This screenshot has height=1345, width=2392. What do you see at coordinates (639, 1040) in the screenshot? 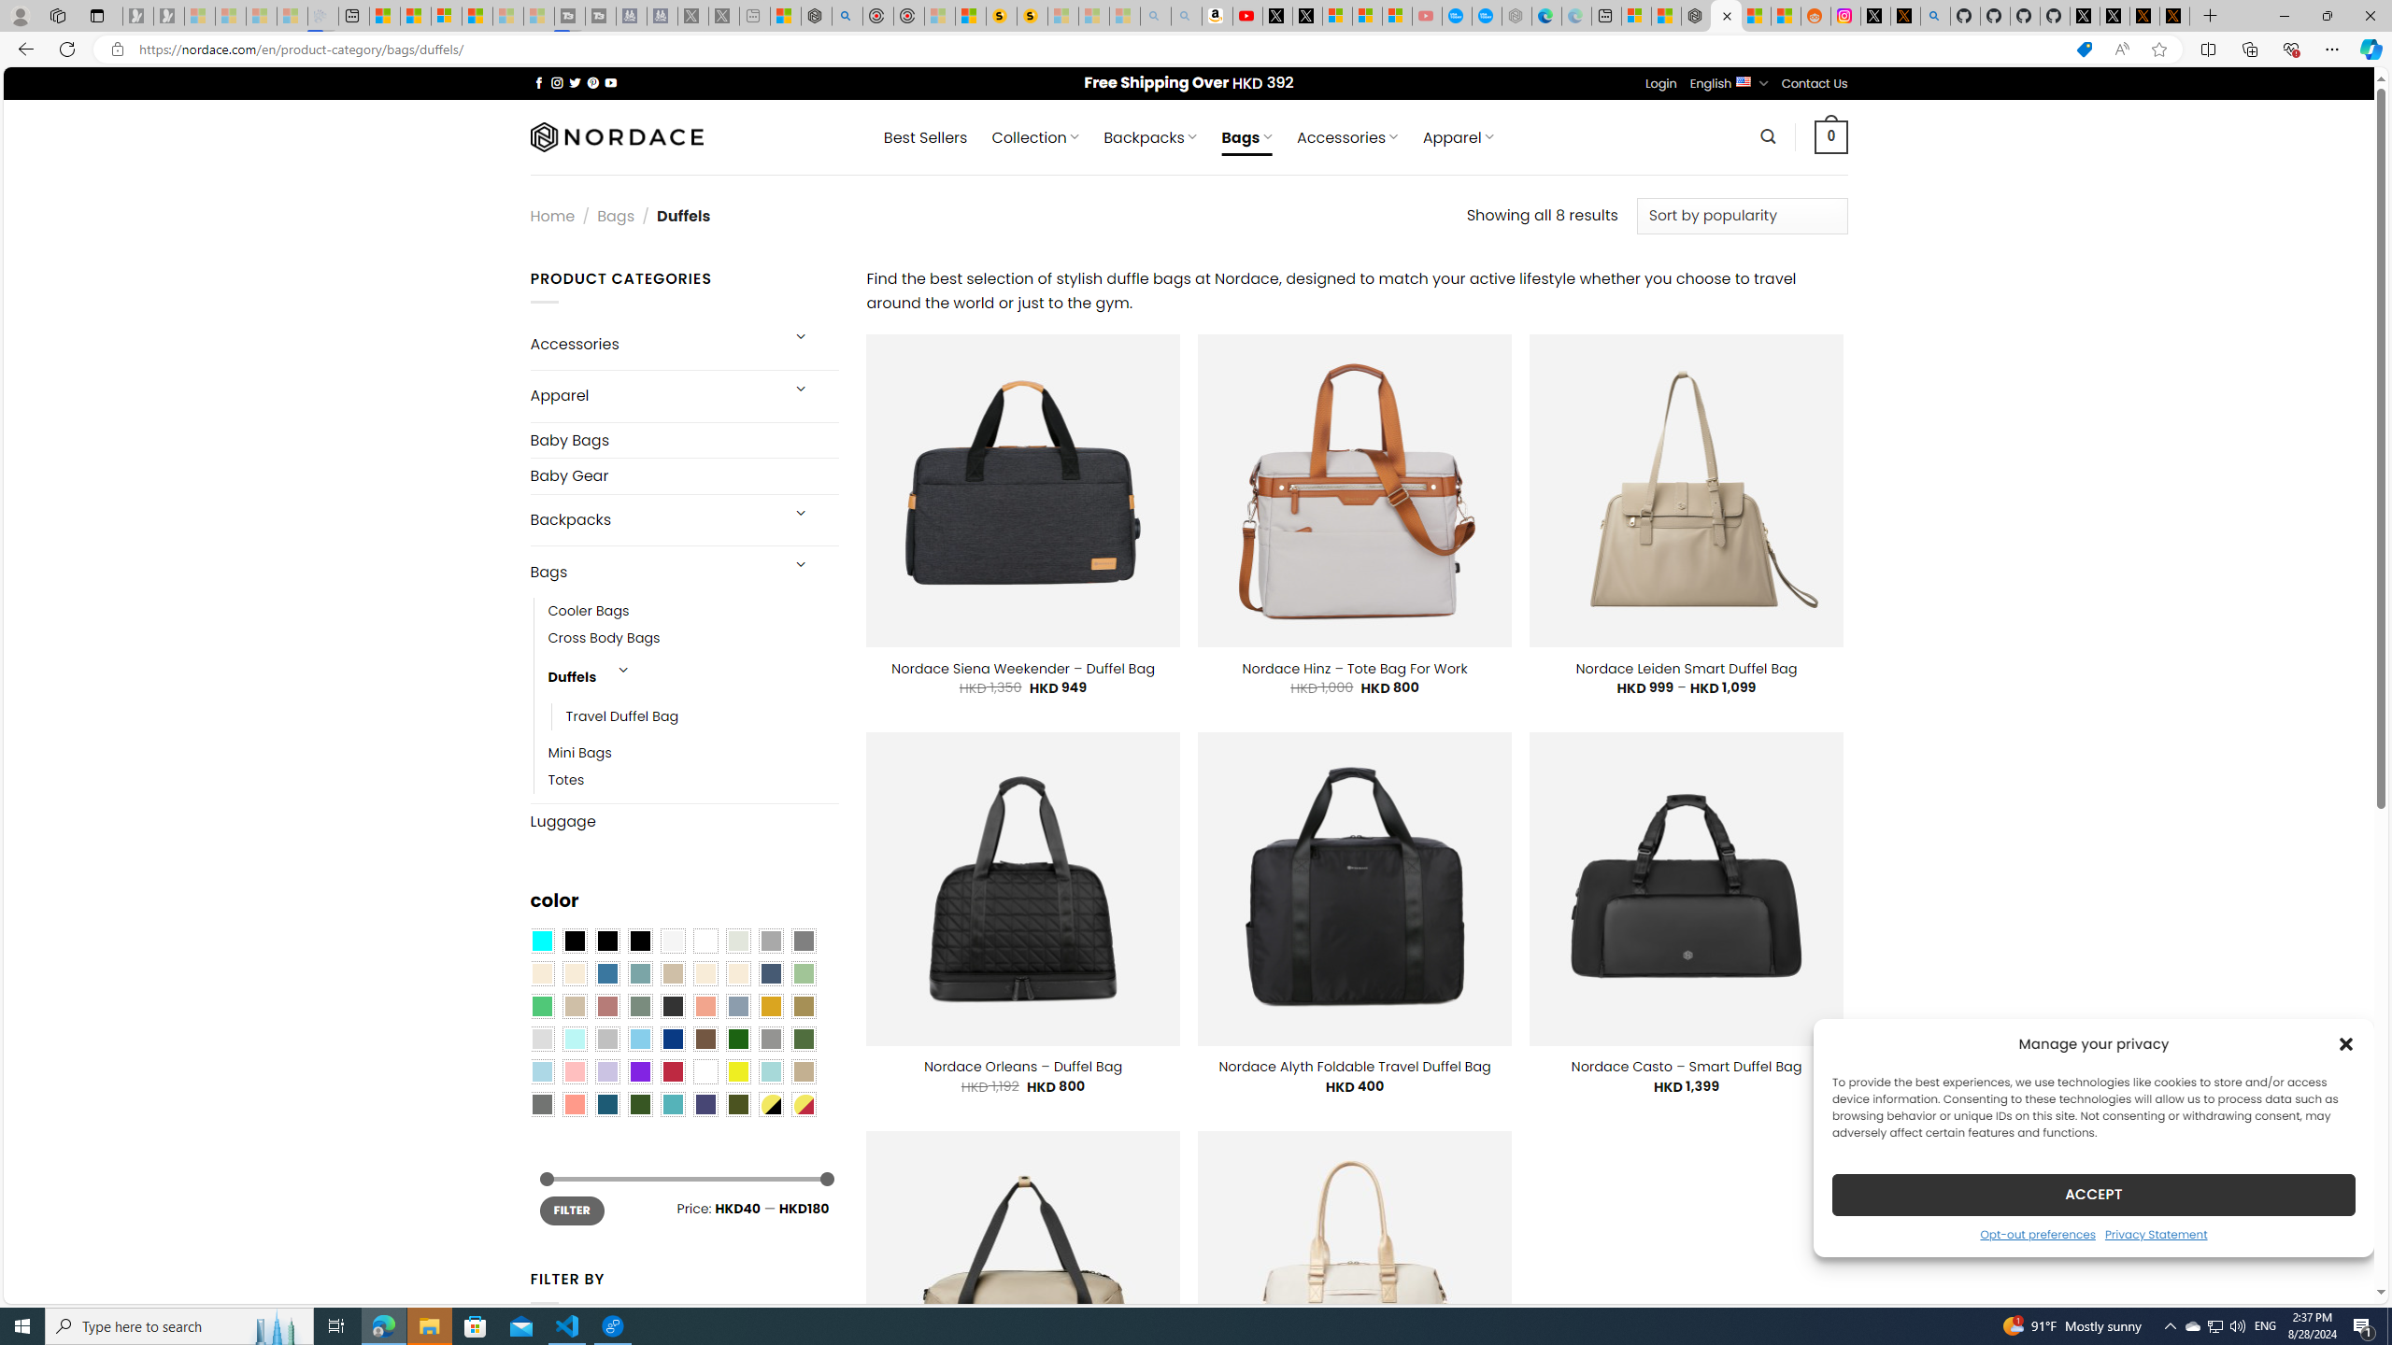
I see `Sky Blue` at bounding box center [639, 1040].